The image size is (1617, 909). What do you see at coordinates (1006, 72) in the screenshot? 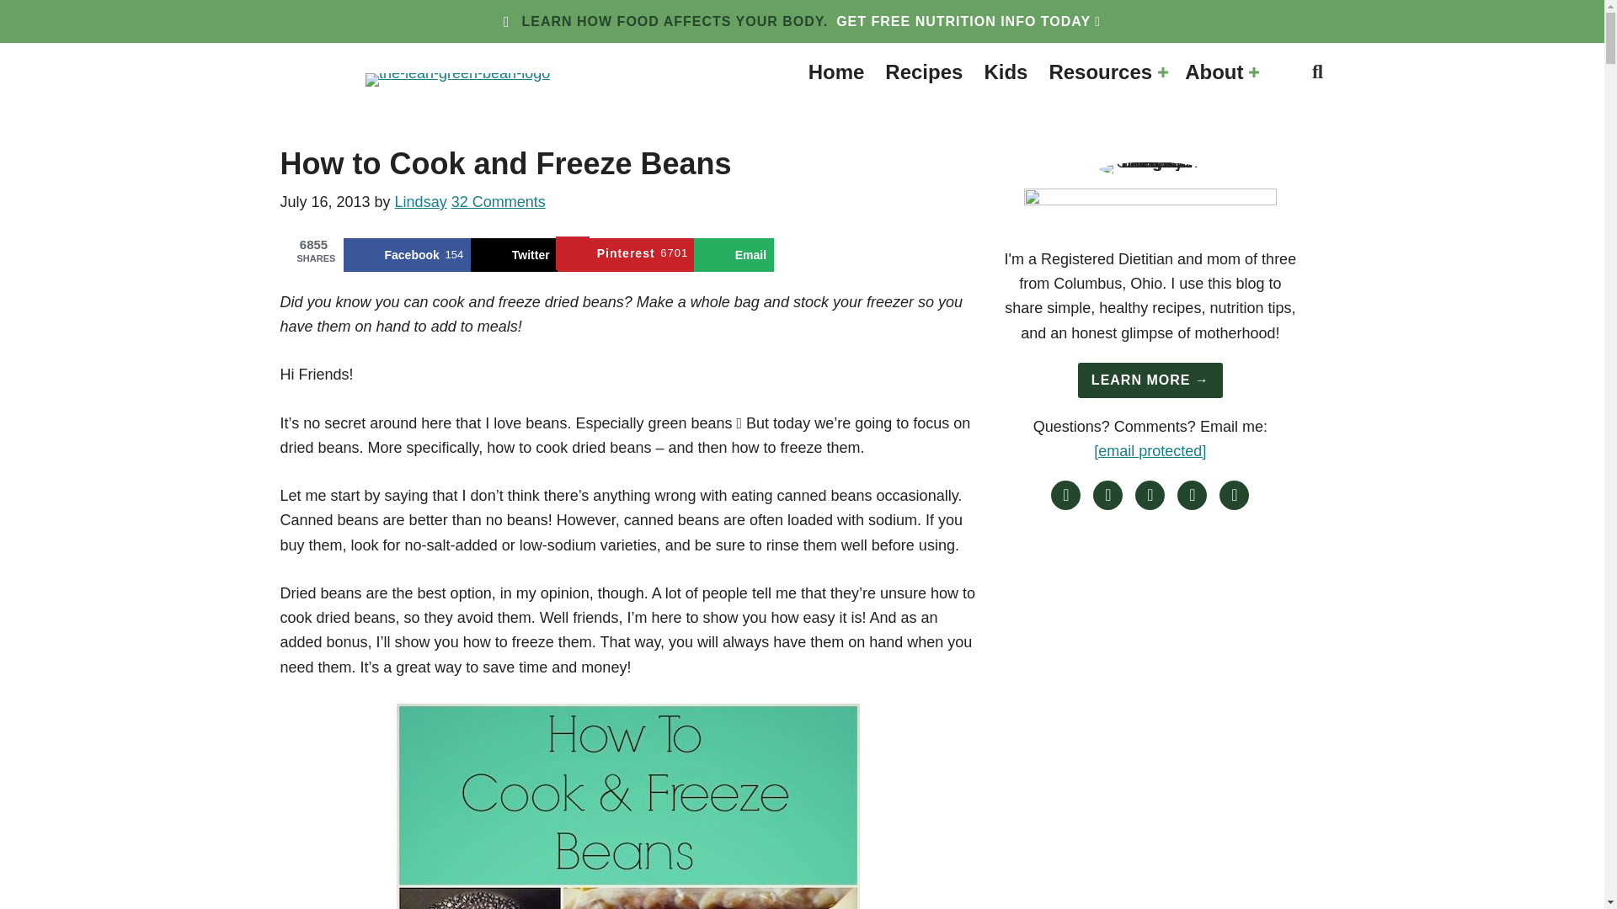
I see `Kids` at bounding box center [1006, 72].